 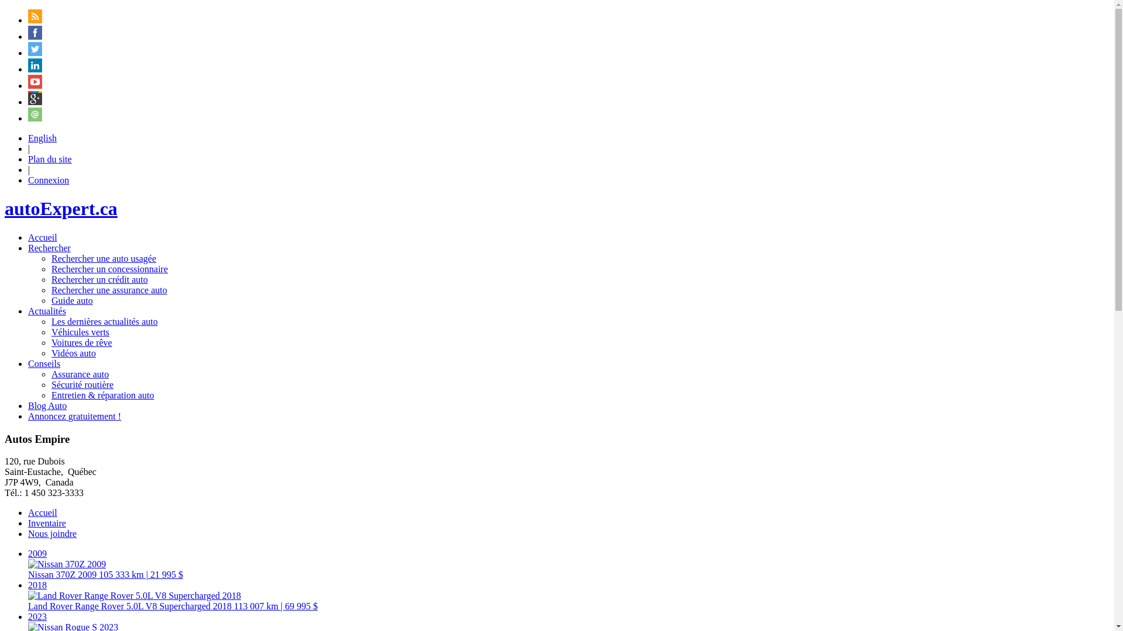 What do you see at coordinates (35, 85) in the screenshot?
I see `Suivez autoExpert.ca sur Youtube` at bounding box center [35, 85].